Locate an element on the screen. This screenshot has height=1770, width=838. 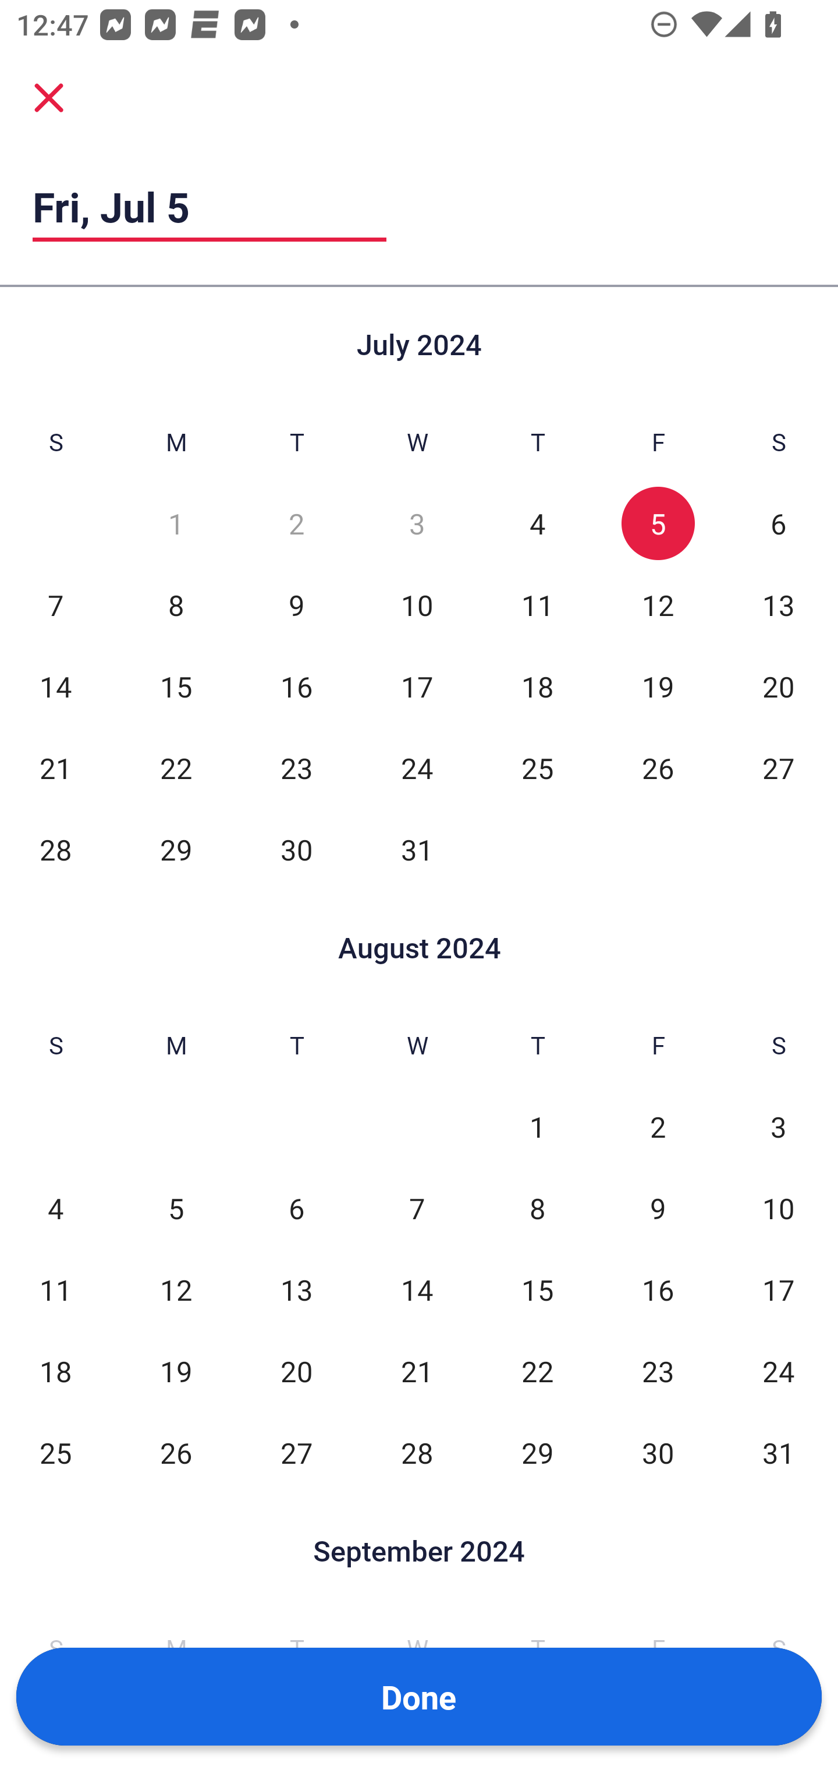
2 Tue, Jul 2, Not Selected is located at coordinates (297, 523).